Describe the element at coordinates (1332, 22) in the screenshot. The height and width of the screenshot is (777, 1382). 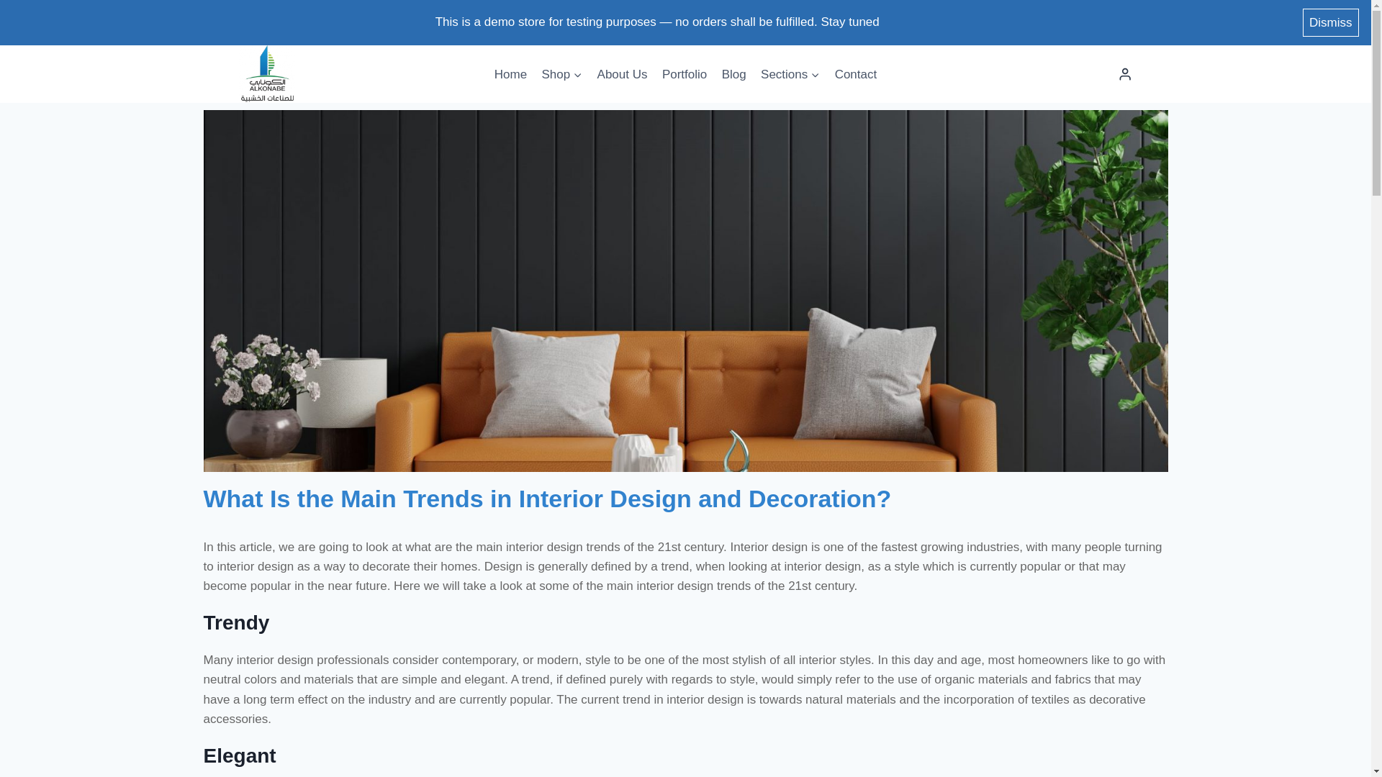
I see `Dismiss` at that location.